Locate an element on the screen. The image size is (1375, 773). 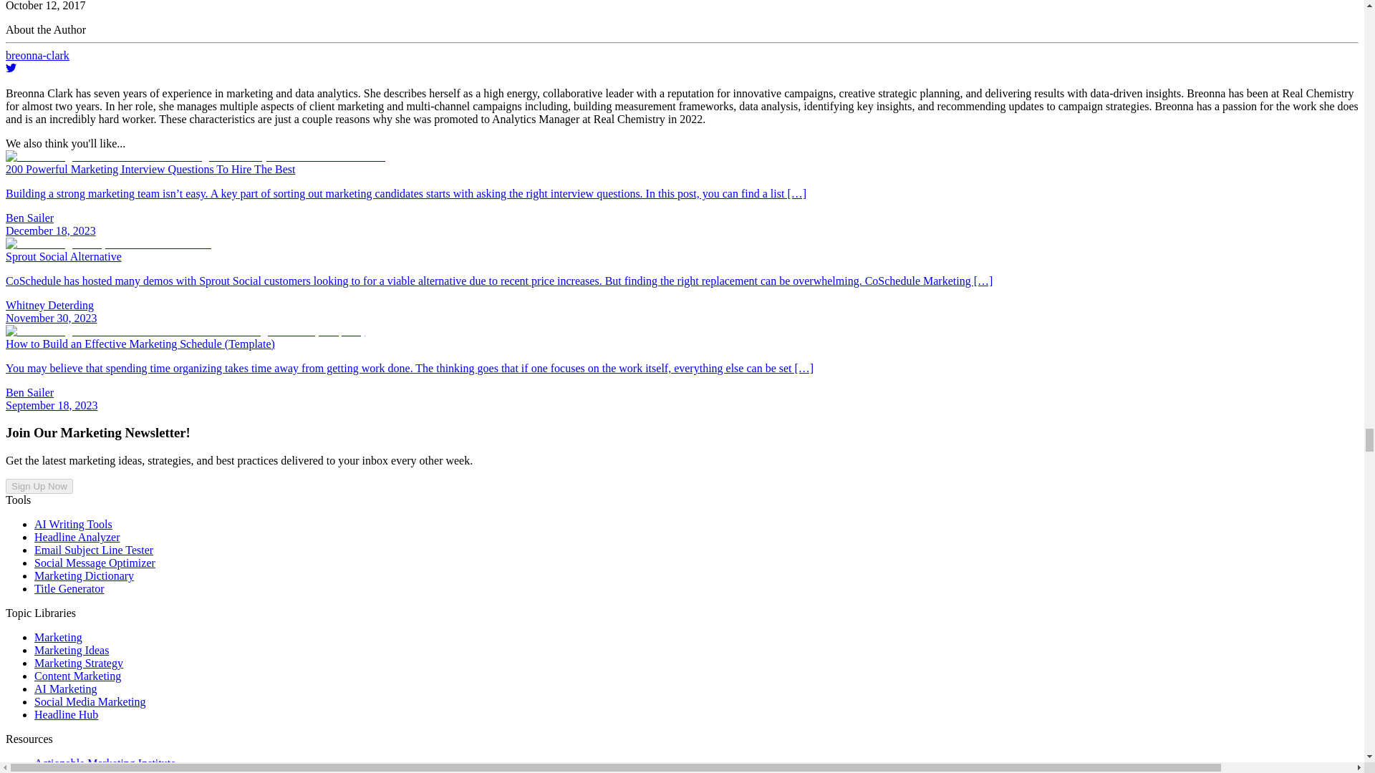
Email Subject Line Tester is located at coordinates (93, 550).